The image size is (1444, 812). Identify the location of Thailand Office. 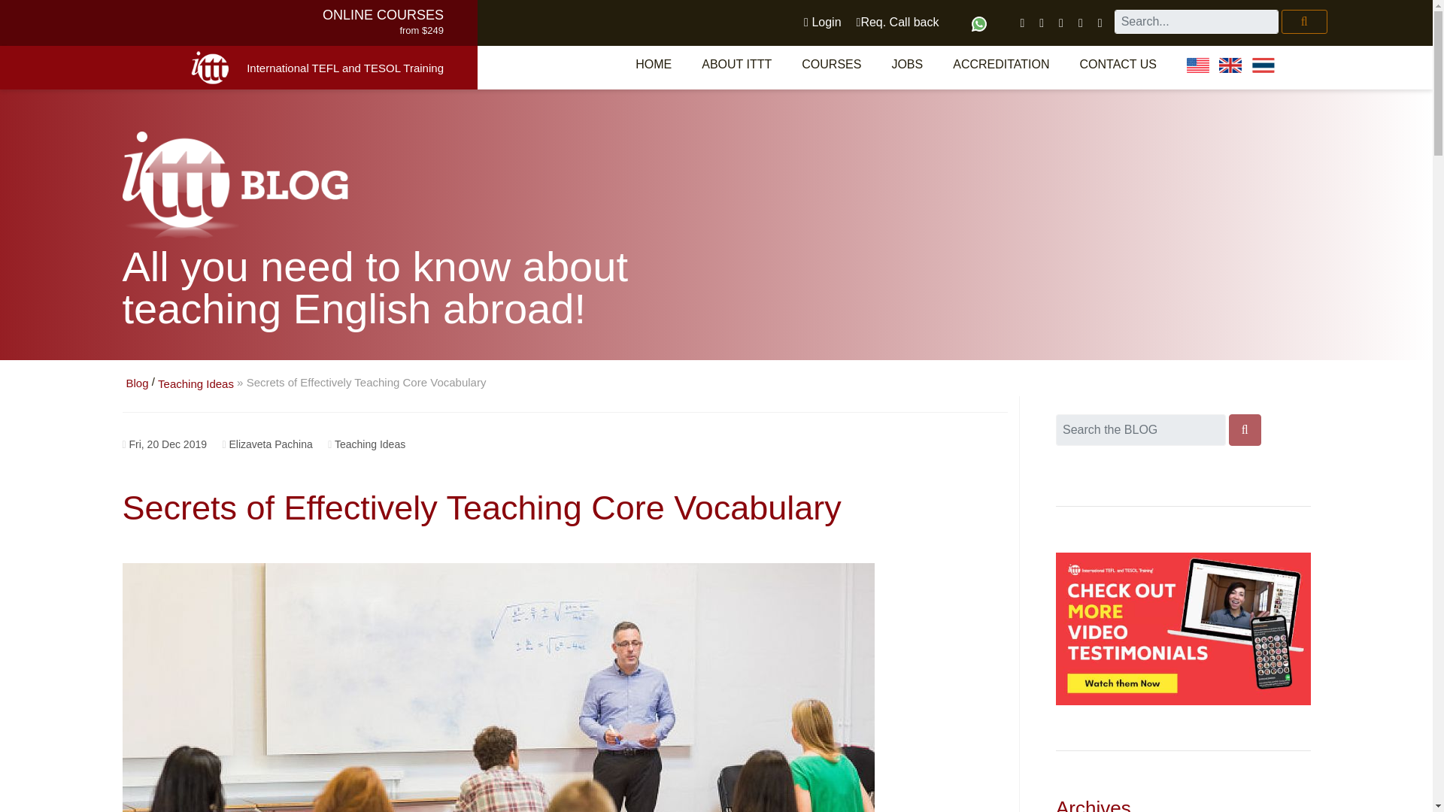
(1263, 65).